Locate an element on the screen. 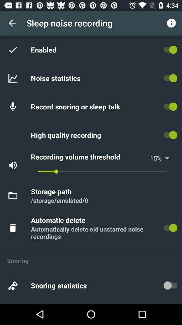  choose the icon below /storage/emulated/0 is located at coordinates (59, 220).